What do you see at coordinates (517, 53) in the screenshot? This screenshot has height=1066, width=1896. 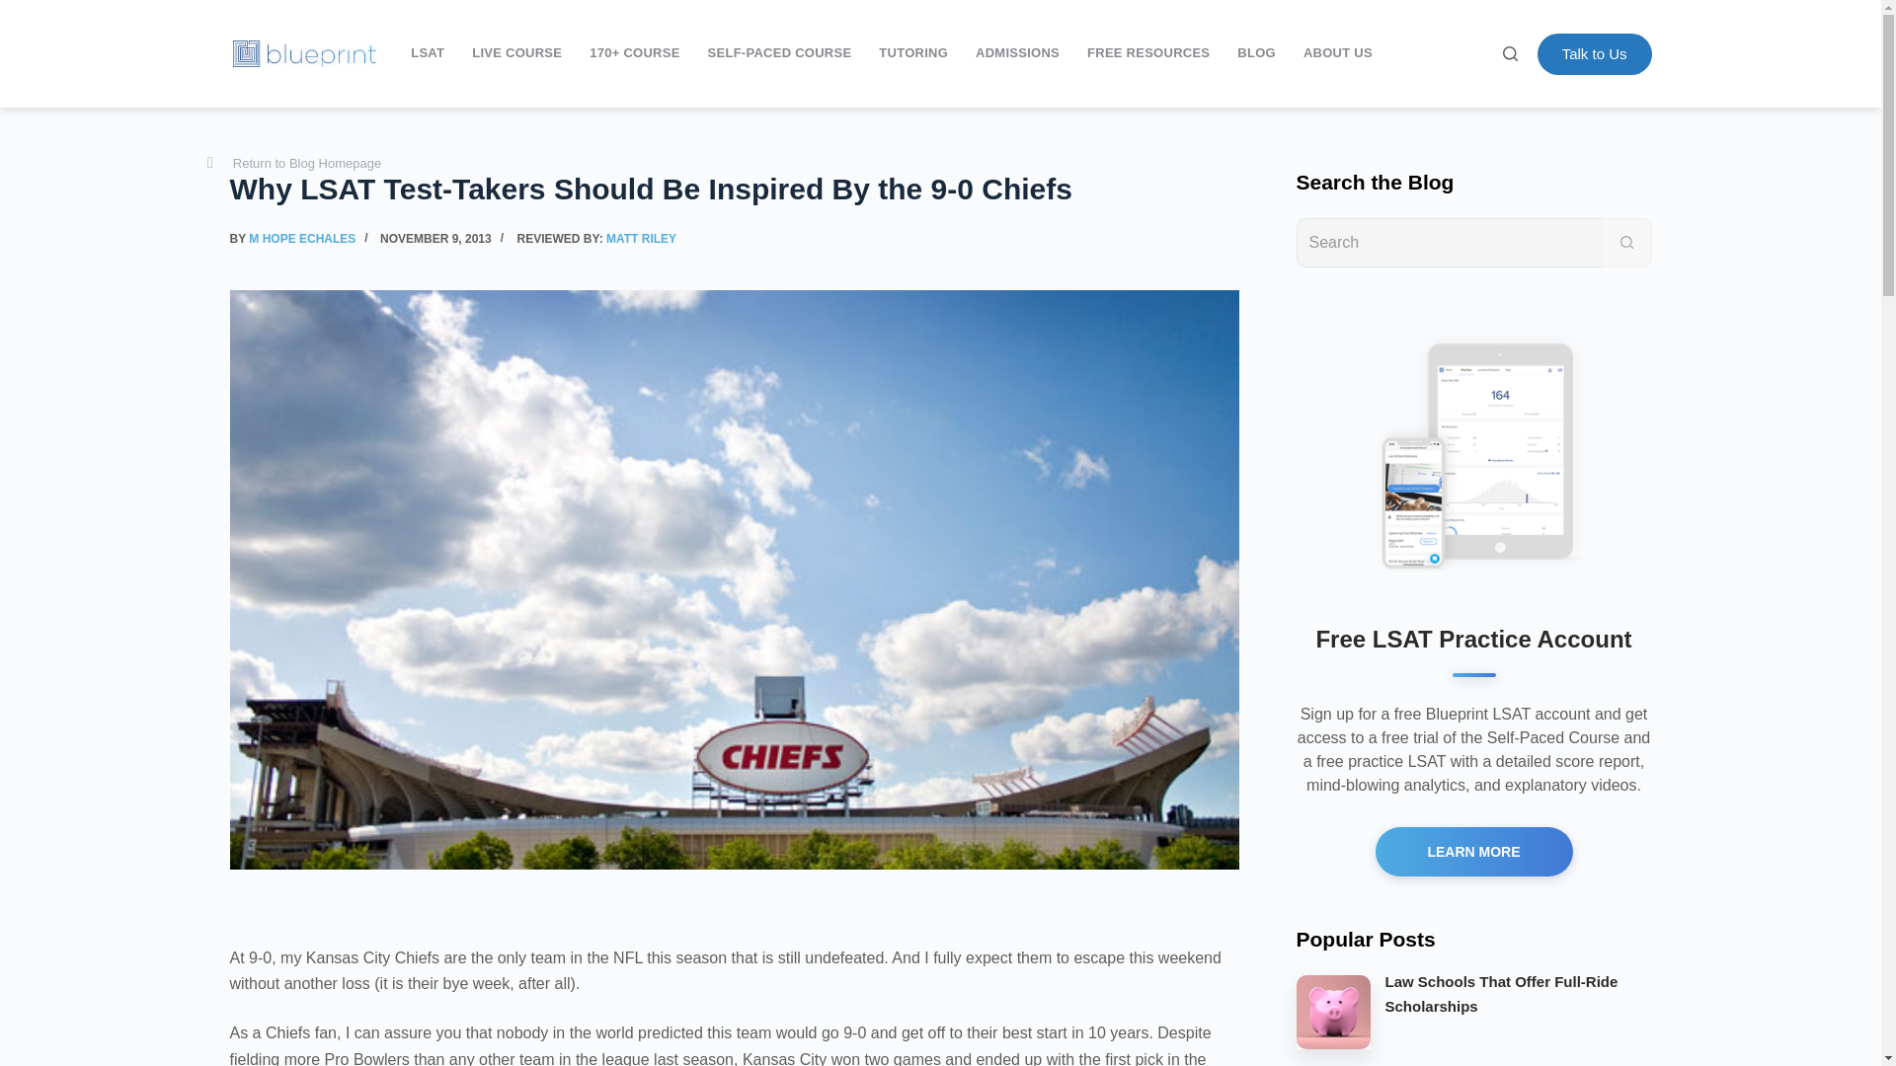 I see `LIVE COURSE` at bounding box center [517, 53].